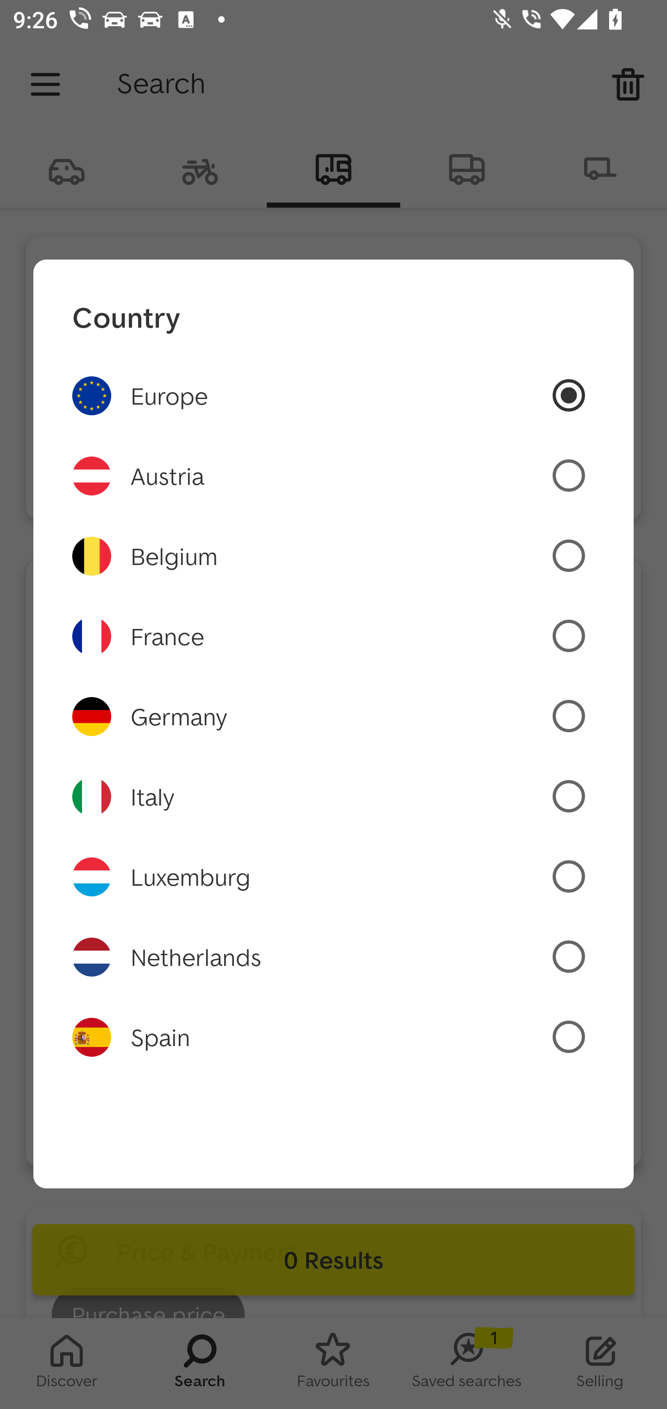 This screenshot has height=1409, width=667. I want to click on Netherlands, so click(333, 958).